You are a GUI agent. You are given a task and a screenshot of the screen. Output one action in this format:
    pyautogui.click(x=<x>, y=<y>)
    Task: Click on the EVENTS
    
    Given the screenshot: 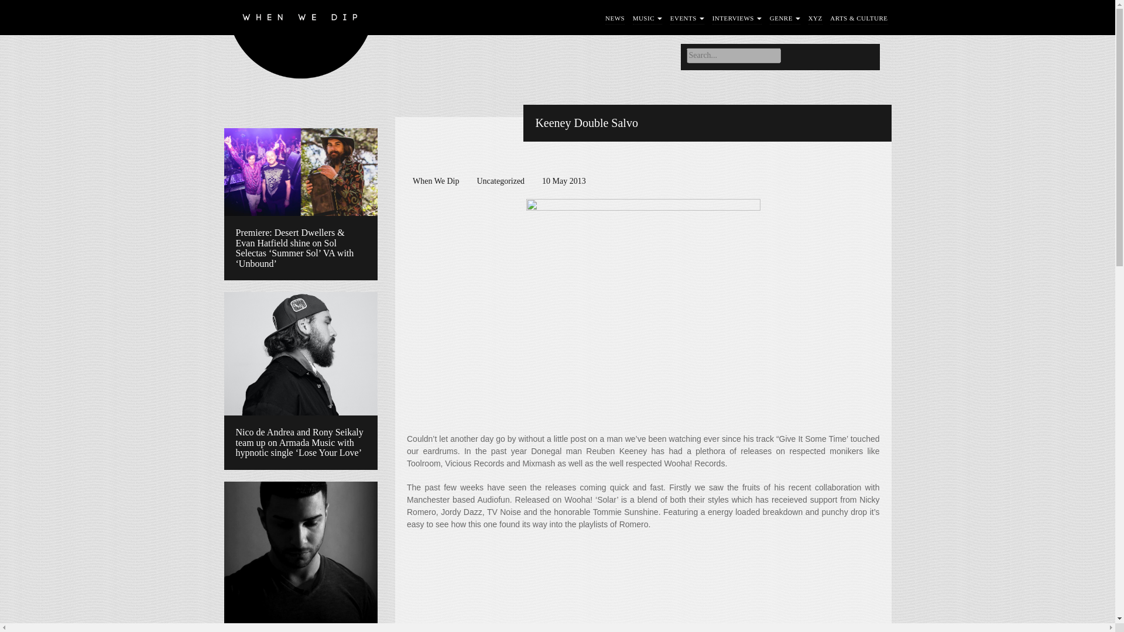 What is the action you would take?
    pyautogui.click(x=687, y=18)
    